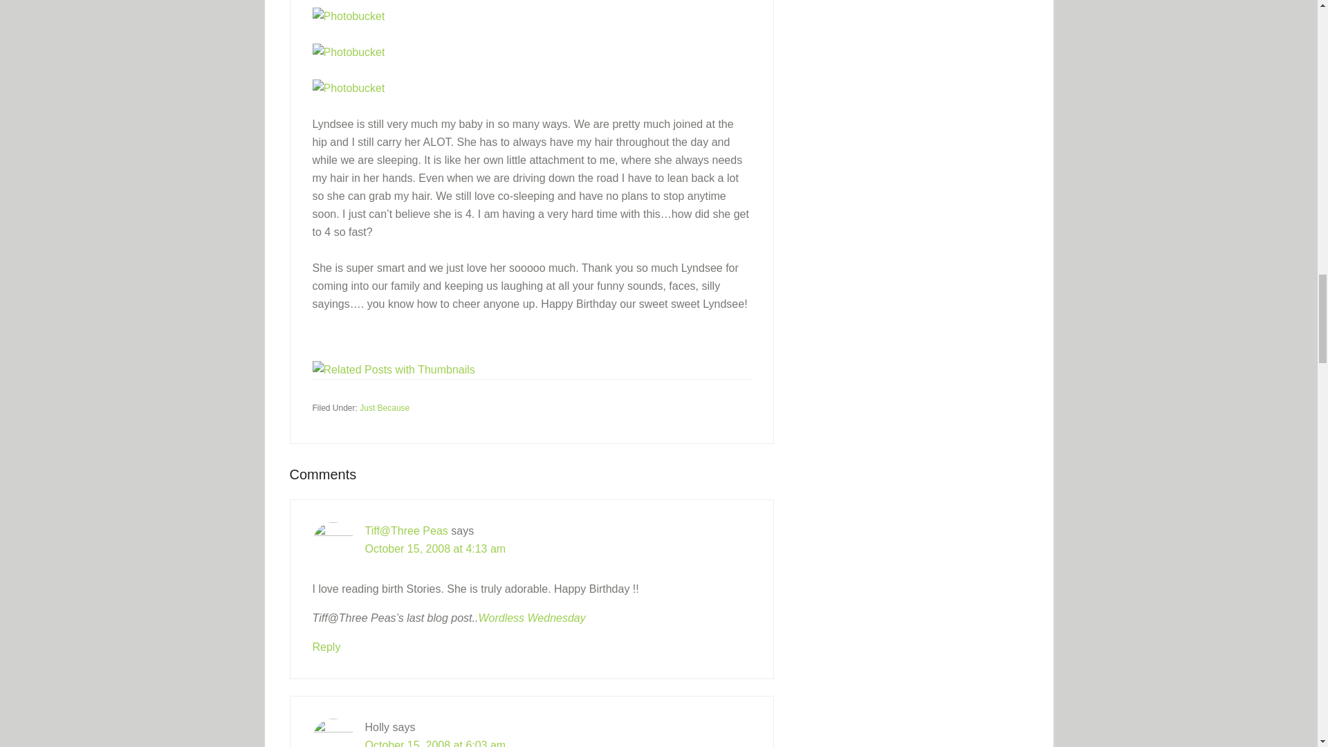  I want to click on Wordless Wednesday, so click(531, 617).